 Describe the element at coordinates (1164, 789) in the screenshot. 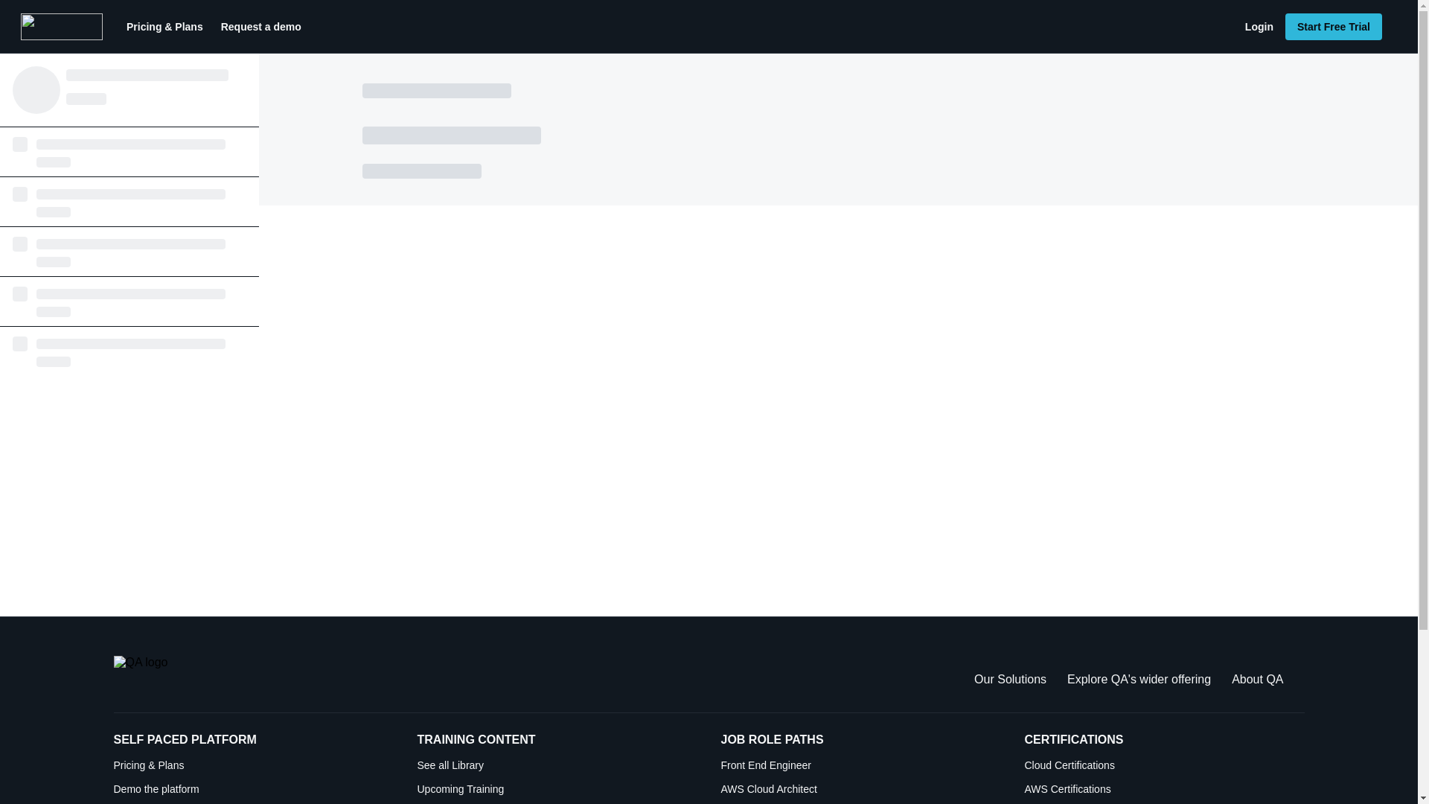

I see `AWS Certifications` at that location.